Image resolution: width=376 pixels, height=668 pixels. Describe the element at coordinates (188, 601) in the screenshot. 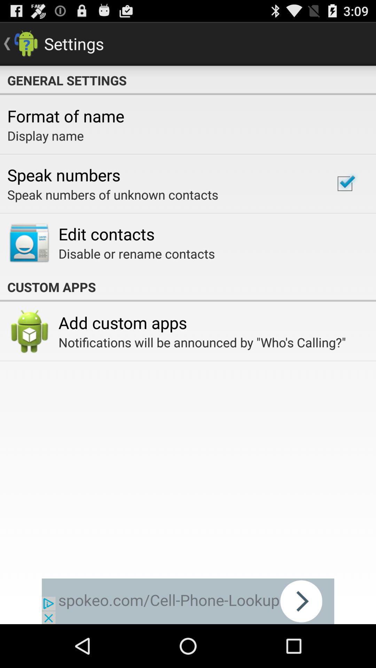

I see `go to next page` at that location.